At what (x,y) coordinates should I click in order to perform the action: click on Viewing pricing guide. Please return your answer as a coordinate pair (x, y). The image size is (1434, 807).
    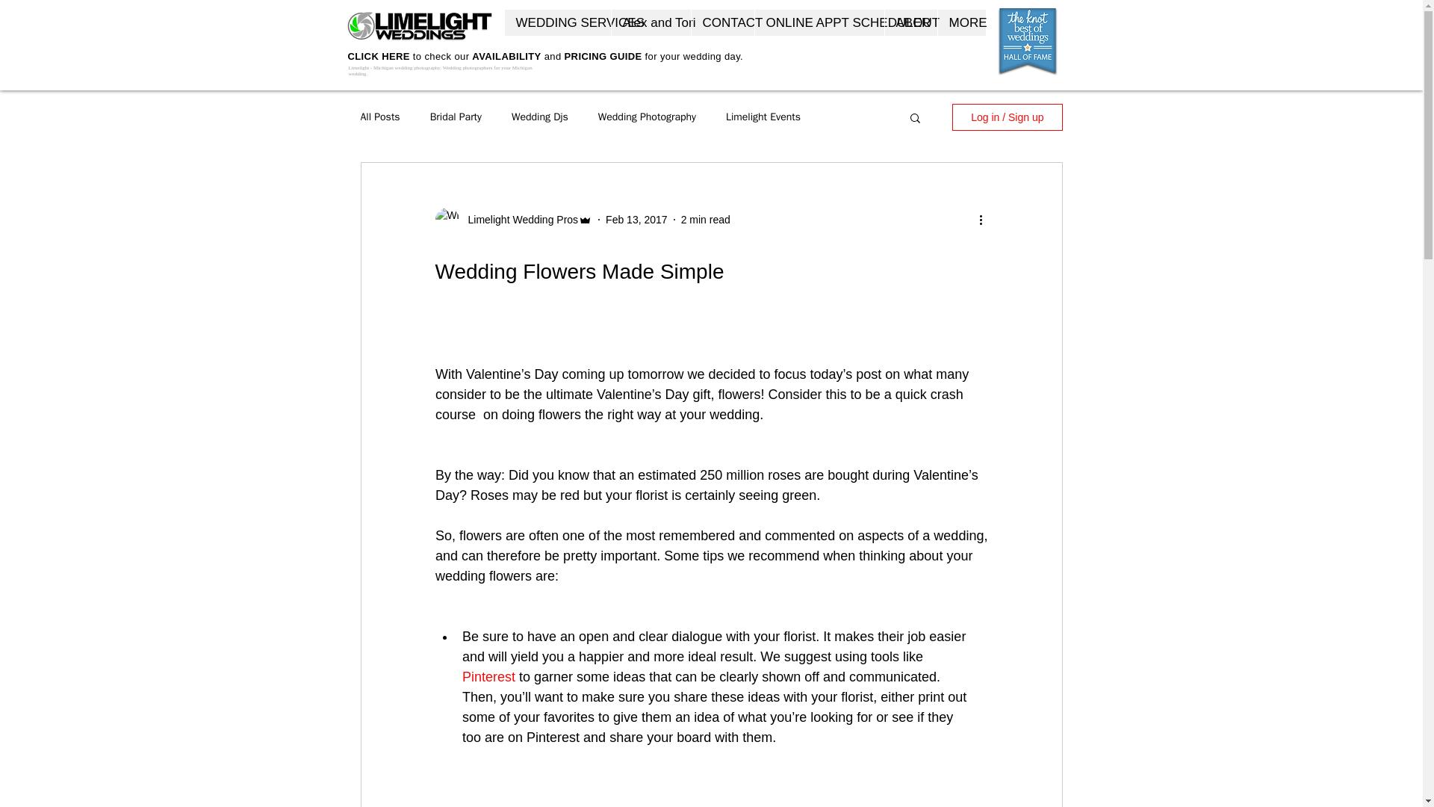
    Looking at the image, I should click on (375, 84).